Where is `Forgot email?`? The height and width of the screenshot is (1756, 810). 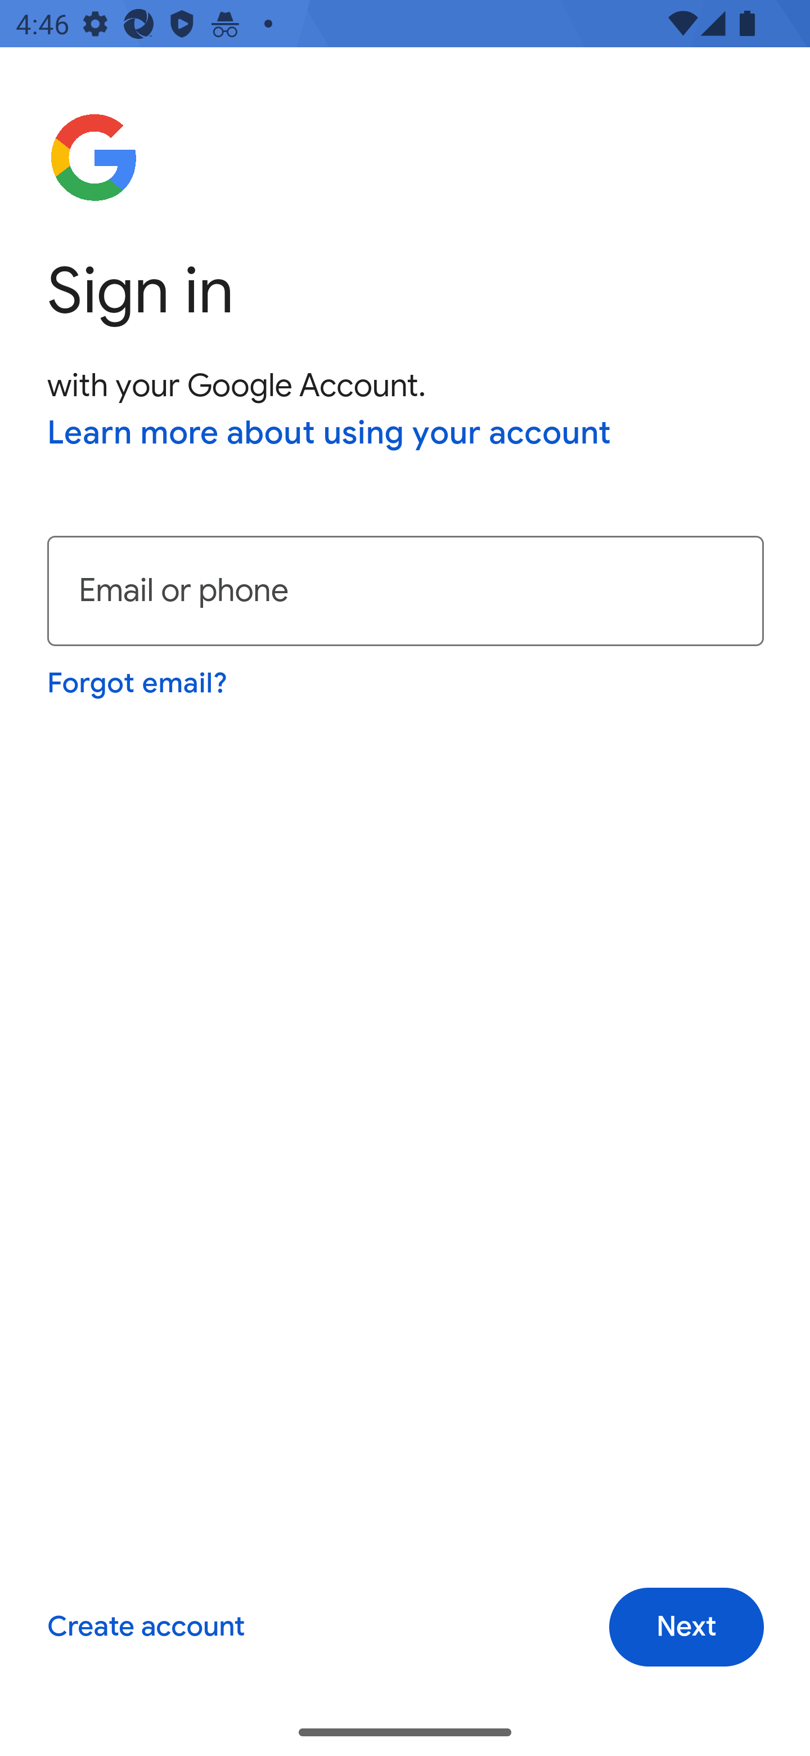
Forgot email? is located at coordinates (138, 683).